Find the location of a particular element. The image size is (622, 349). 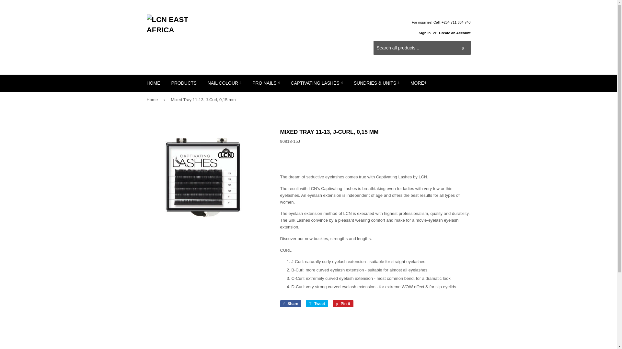

Tweet on Twitter is located at coordinates (317, 304).